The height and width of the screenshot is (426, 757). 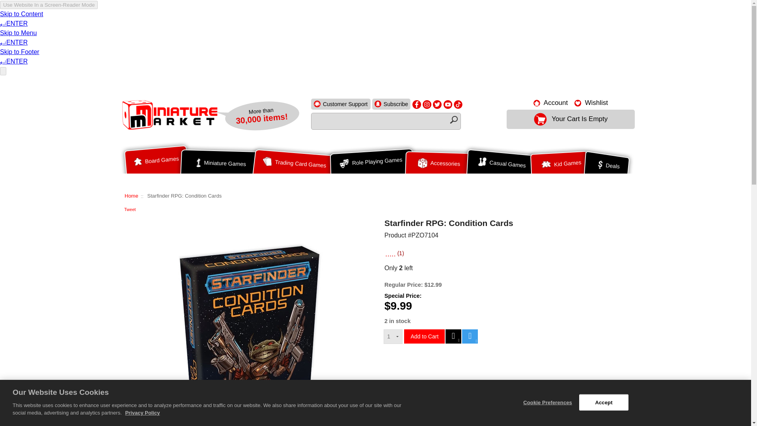 I want to click on Account, so click(x=550, y=103).